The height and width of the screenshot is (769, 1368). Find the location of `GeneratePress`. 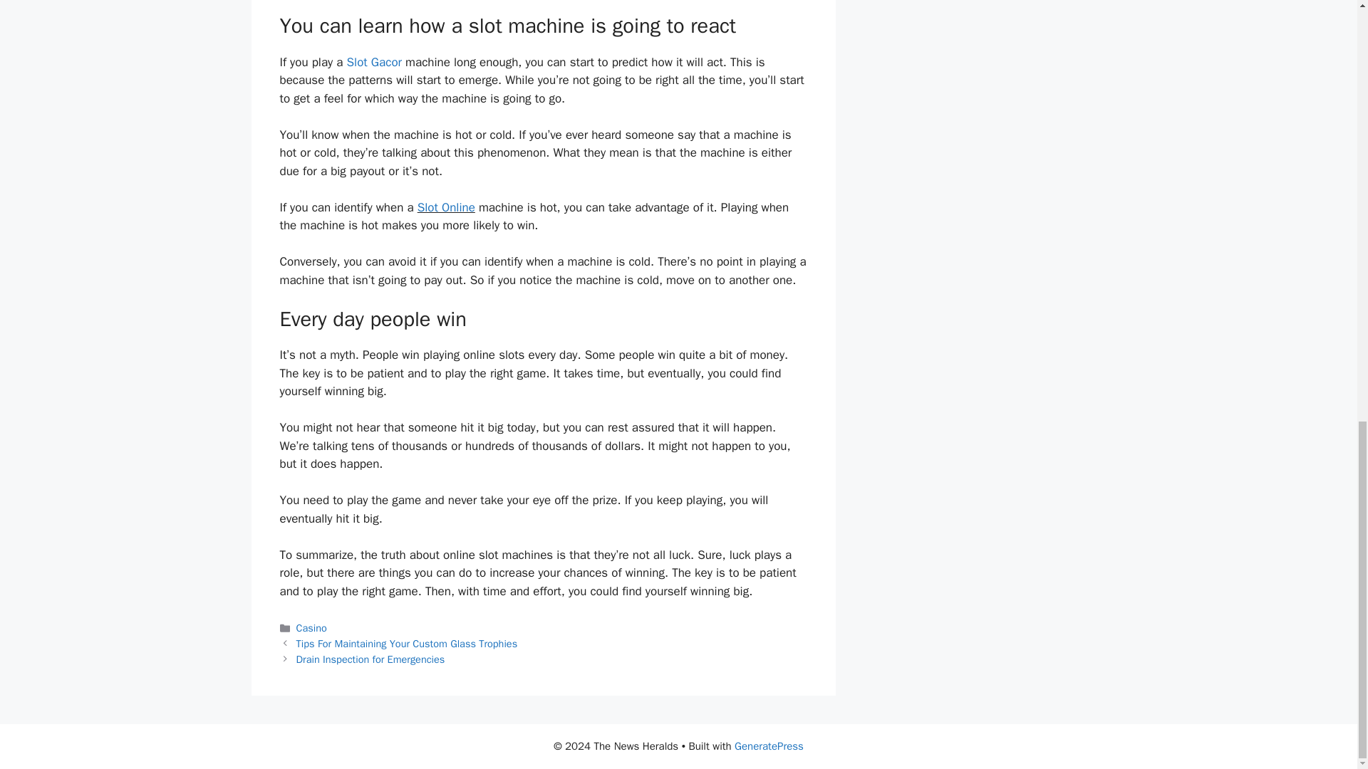

GeneratePress is located at coordinates (769, 746).